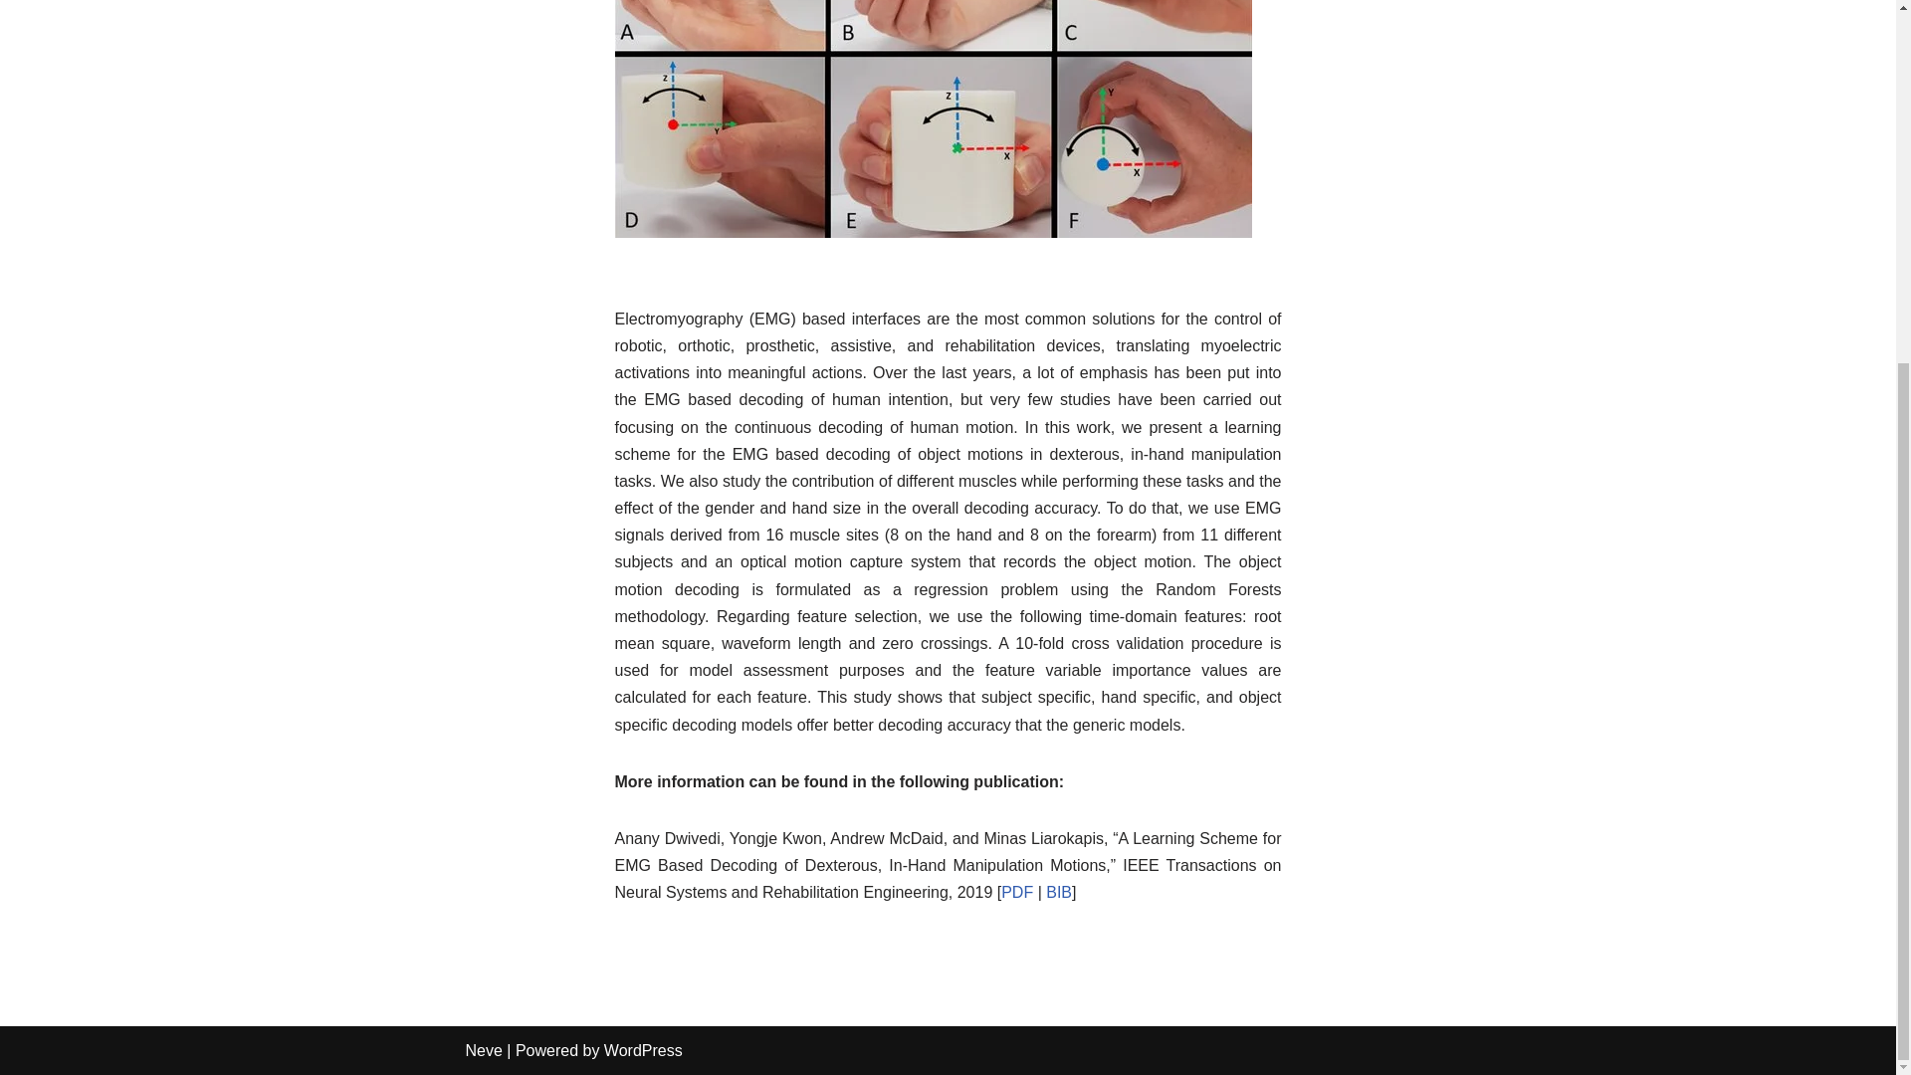  What do you see at coordinates (1059, 892) in the screenshot?
I see `BIB` at bounding box center [1059, 892].